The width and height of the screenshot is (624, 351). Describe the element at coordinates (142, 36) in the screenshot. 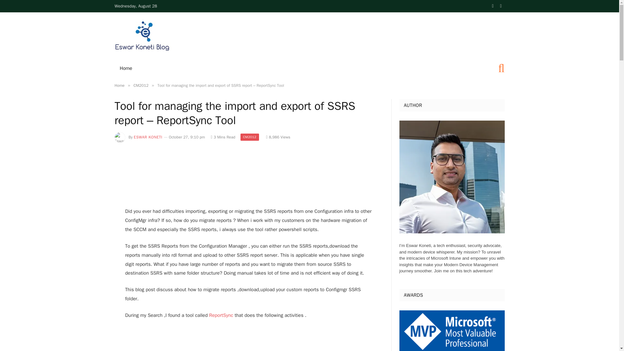

I see `All about Microsoft Endpoint Manager` at that location.